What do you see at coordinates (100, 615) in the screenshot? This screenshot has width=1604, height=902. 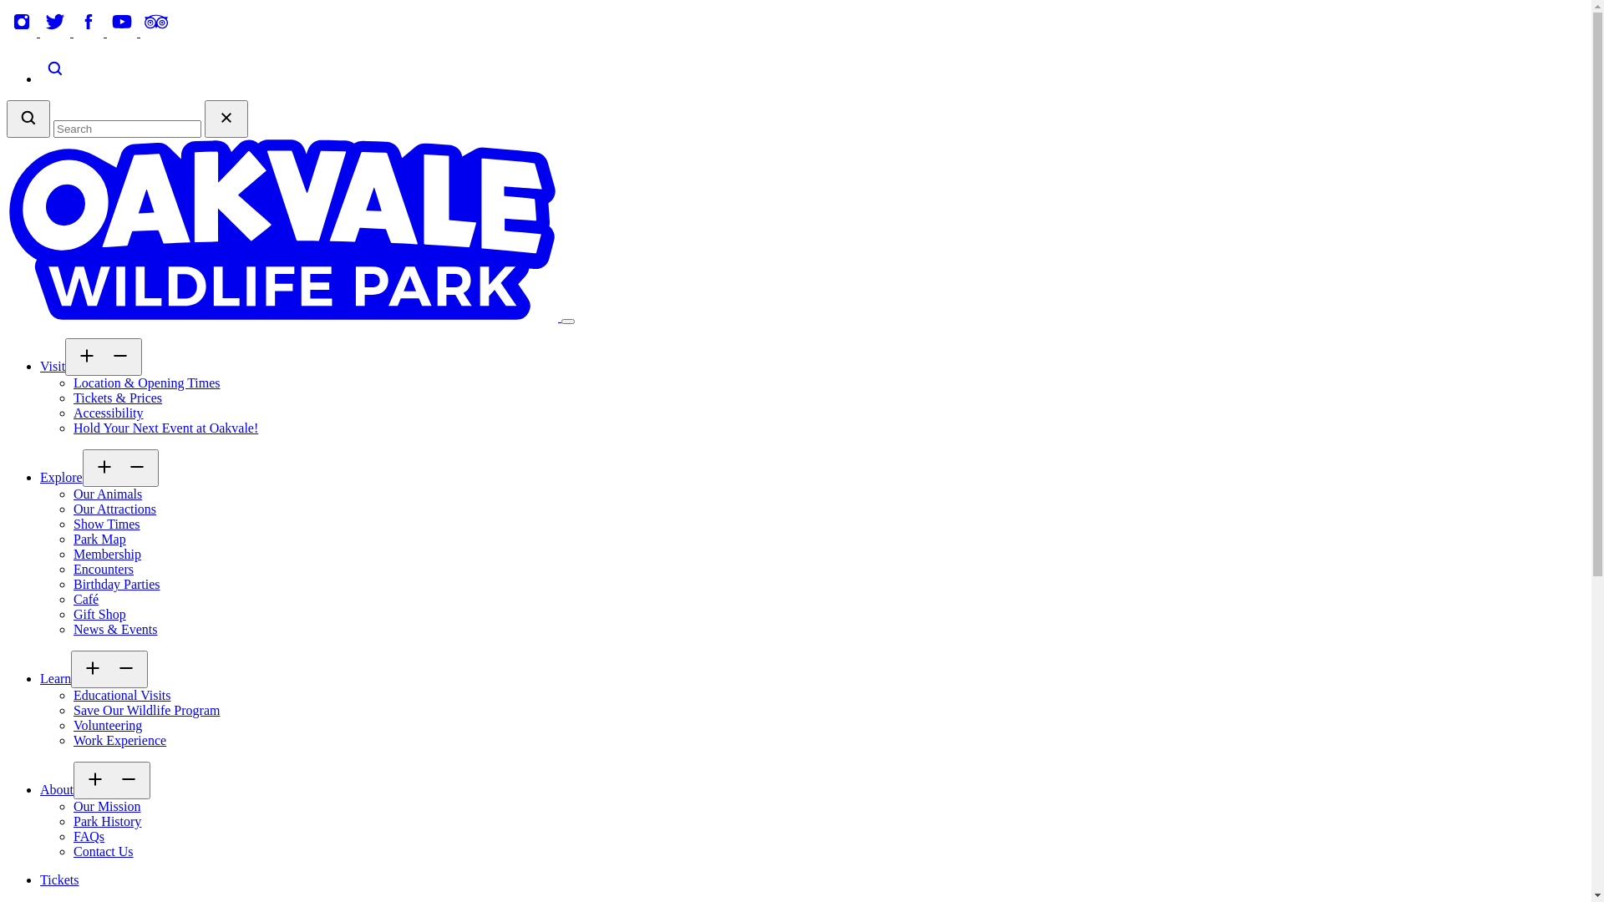 I see `Gift Shop` at bounding box center [100, 615].